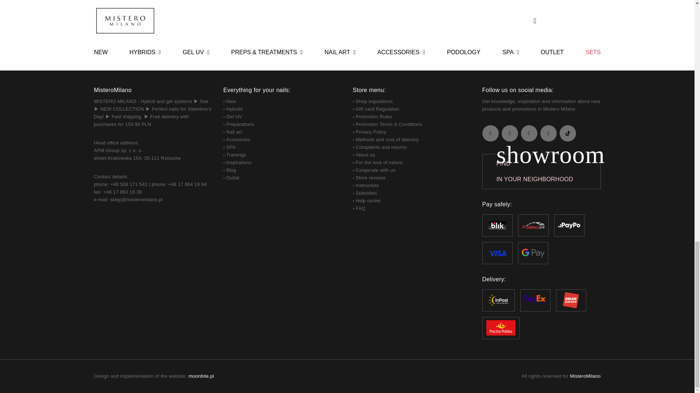 This screenshot has height=393, width=700. Describe the element at coordinates (585, 376) in the screenshot. I see `MisteroMilano` at that location.